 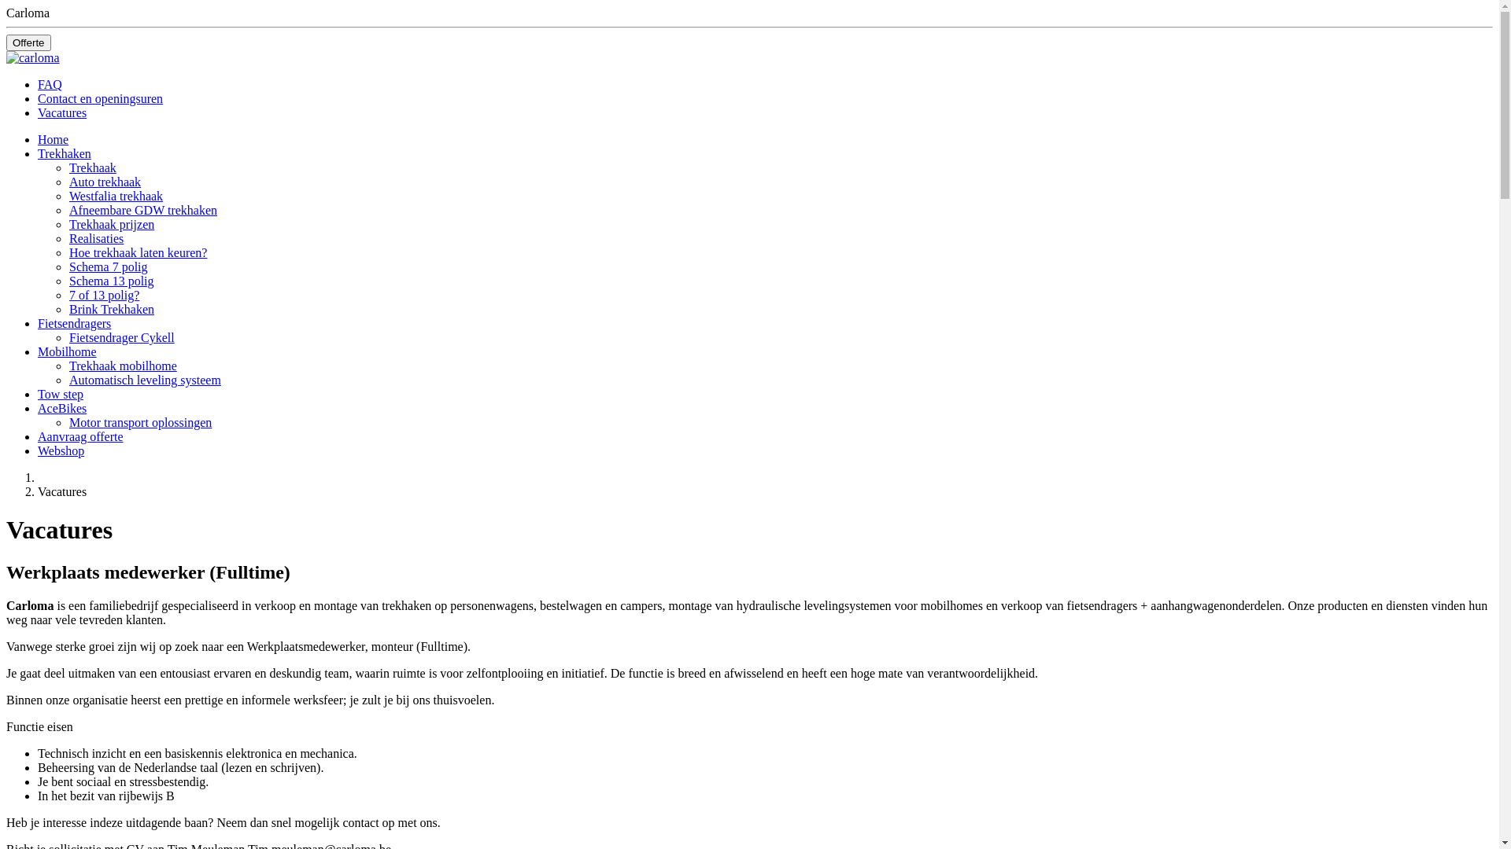 I want to click on Automatisch leveling systeem, so click(x=145, y=380).